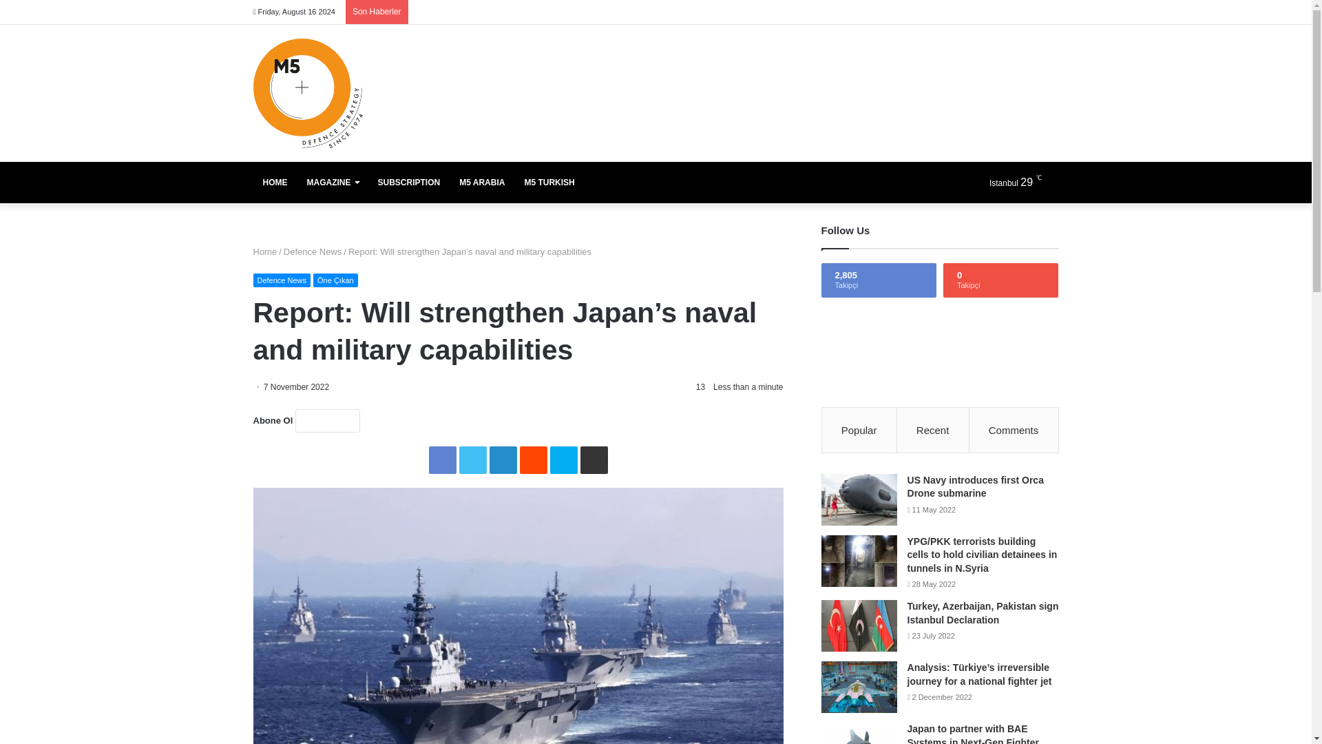 The height and width of the screenshot is (744, 1322). I want to click on Skype, so click(563, 460).